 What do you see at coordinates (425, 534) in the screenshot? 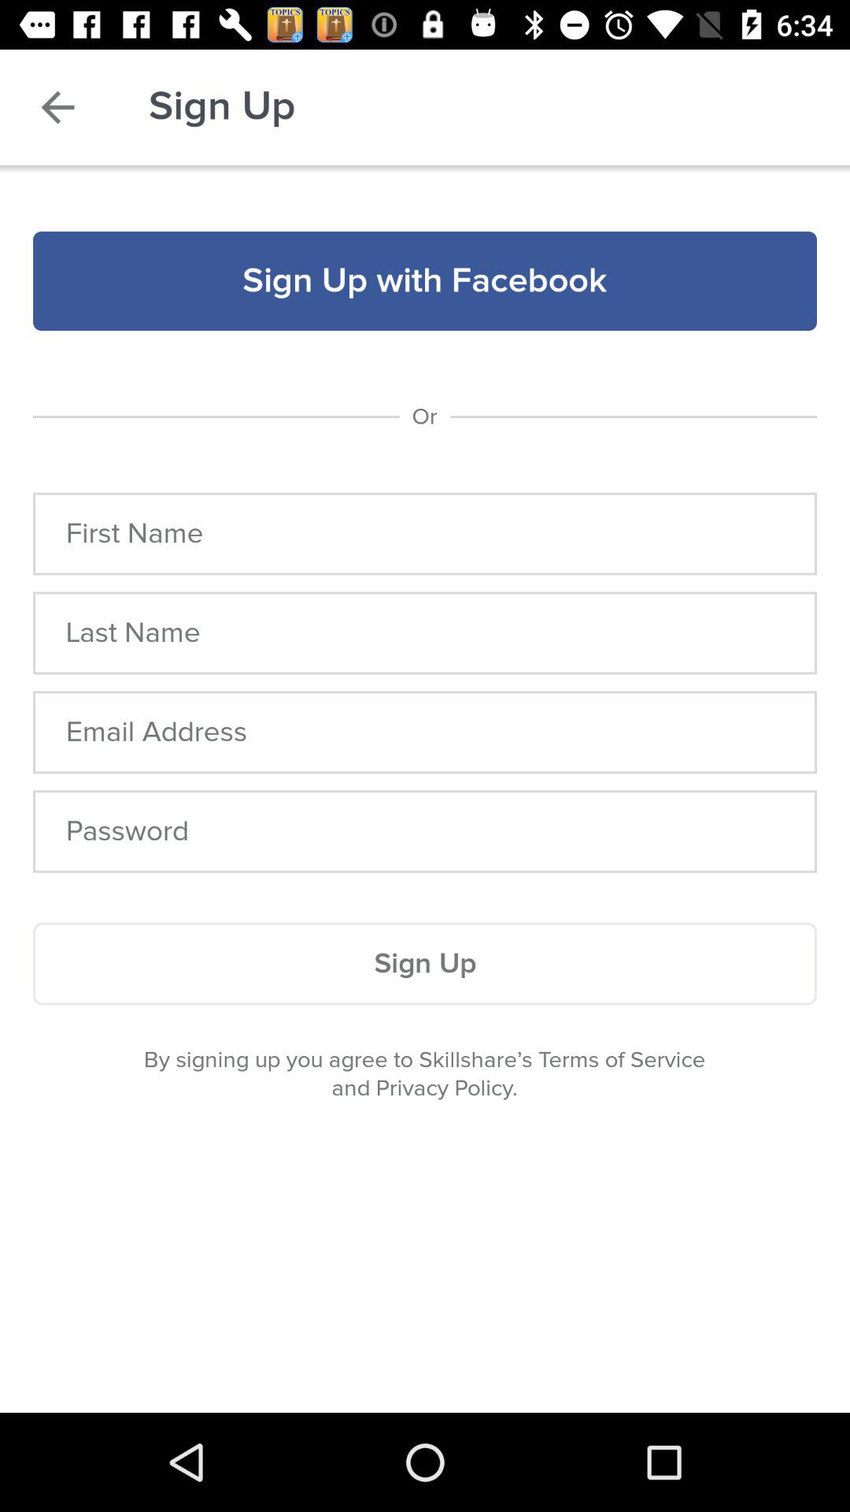
I see `press item below the or item` at bounding box center [425, 534].